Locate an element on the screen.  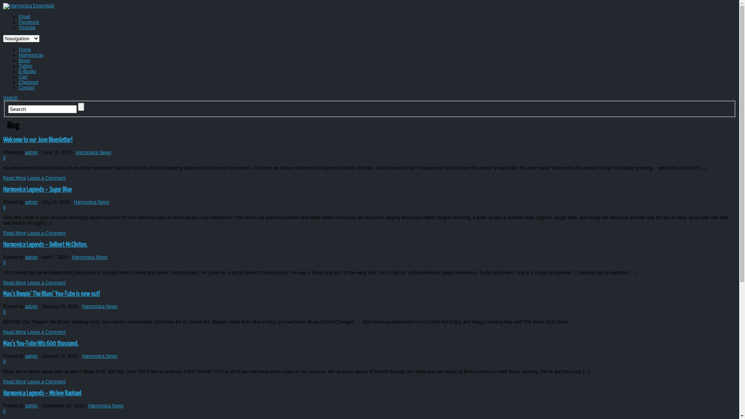
Checkout is located at coordinates (29, 82).